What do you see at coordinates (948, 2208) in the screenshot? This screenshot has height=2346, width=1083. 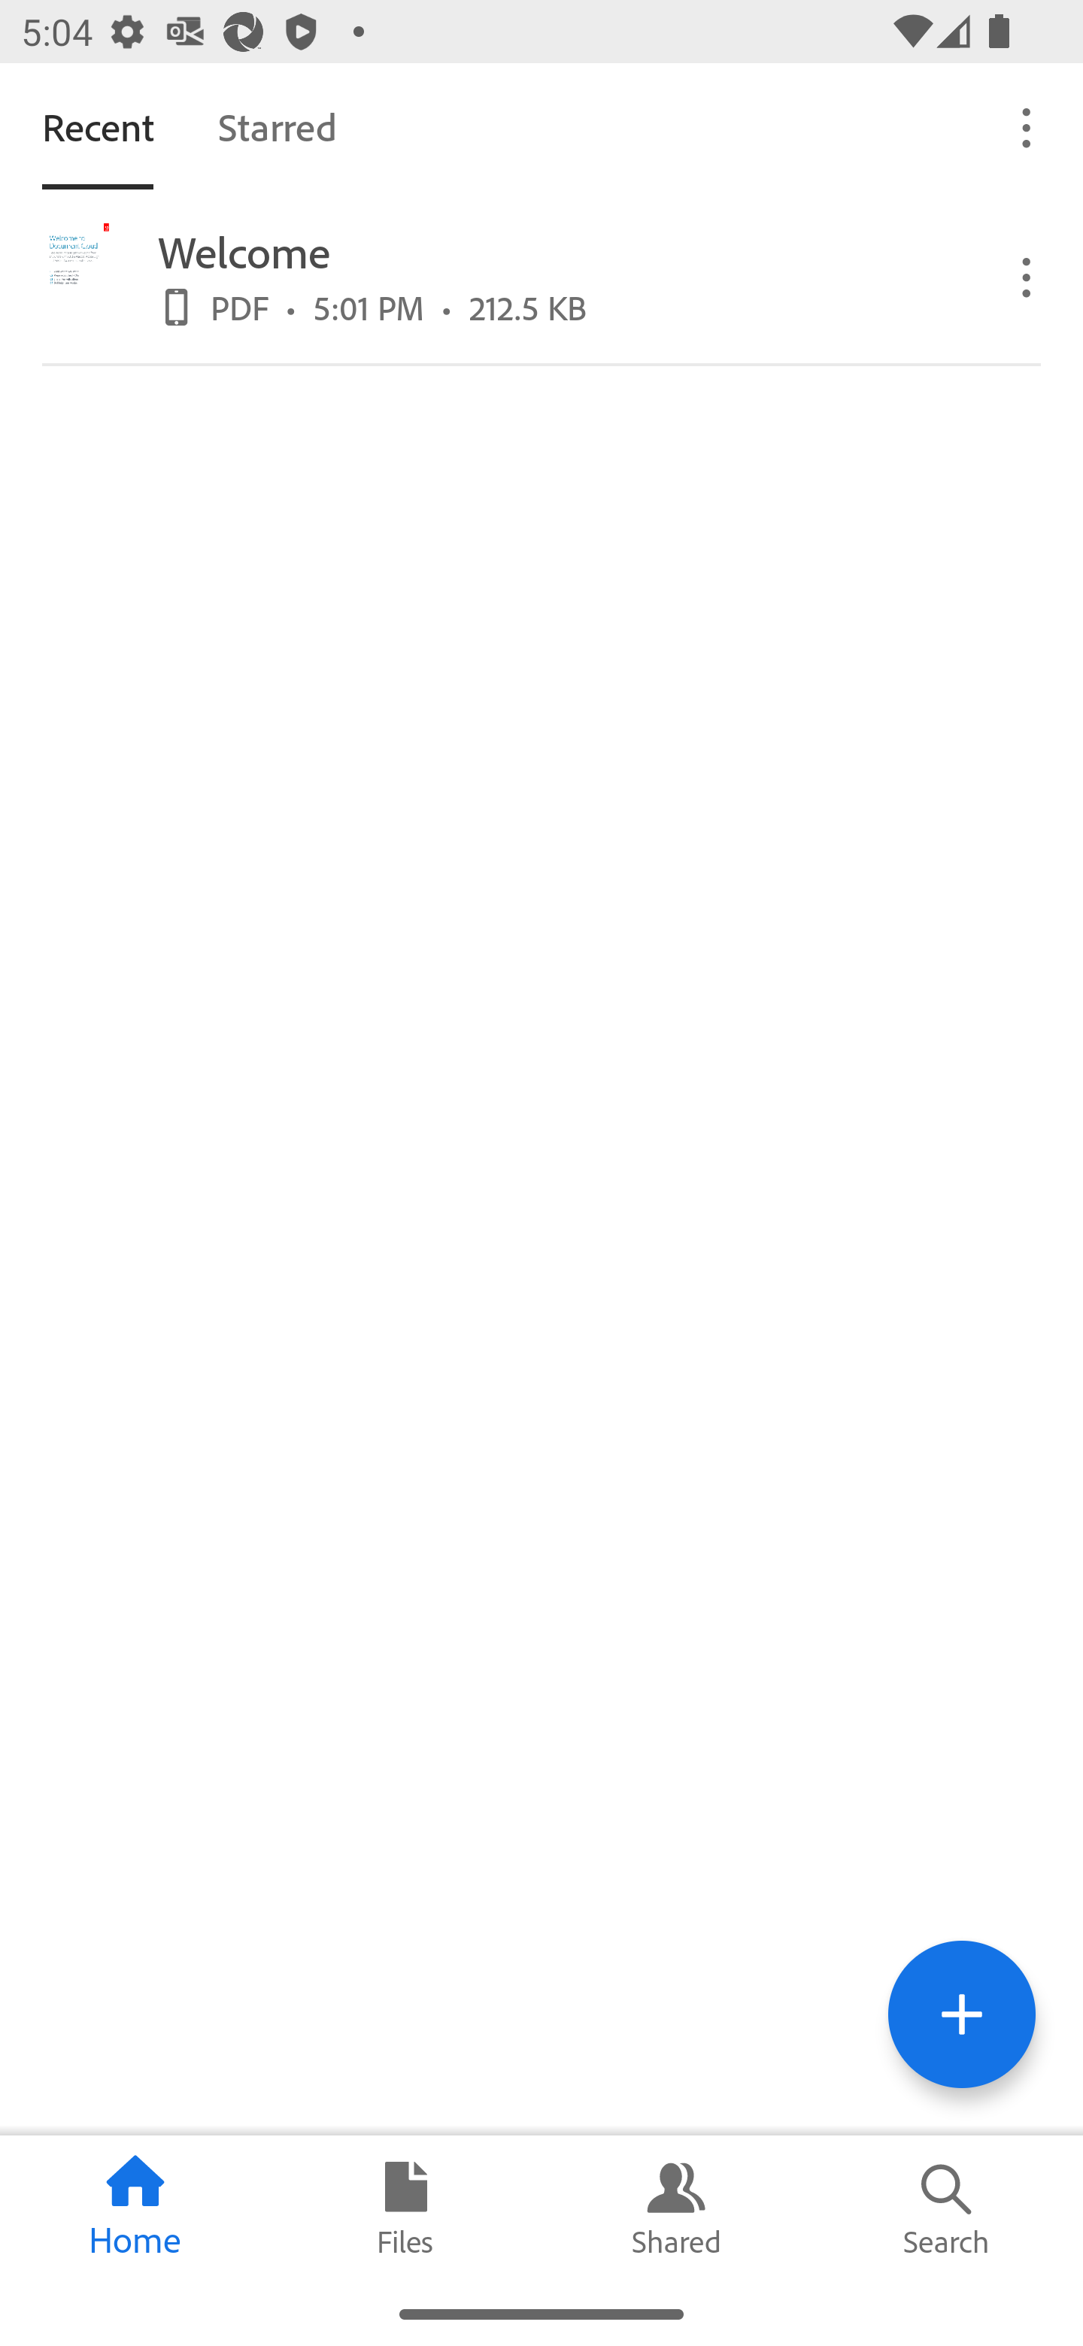 I see `Search` at bounding box center [948, 2208].